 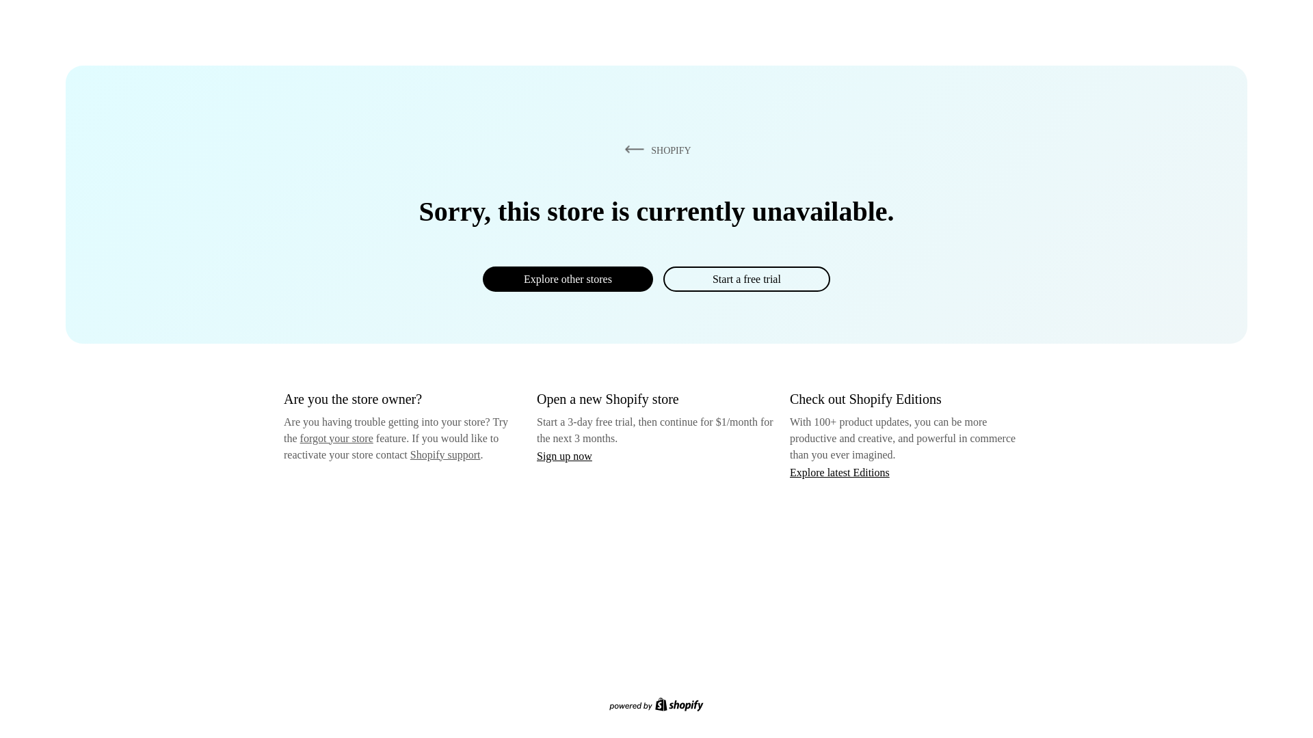 What do you see at coordinates (655, 150) in the screenshot?
I see `SHOPIFY` at bounding box center [655, 150].